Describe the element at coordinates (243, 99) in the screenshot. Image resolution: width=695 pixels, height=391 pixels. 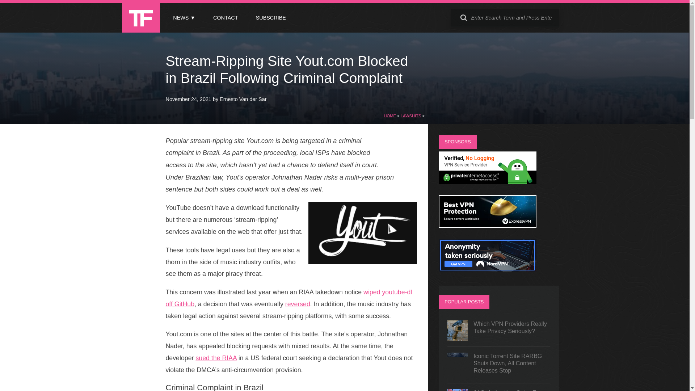
I see `Ernesto Van der Sar` at that location.